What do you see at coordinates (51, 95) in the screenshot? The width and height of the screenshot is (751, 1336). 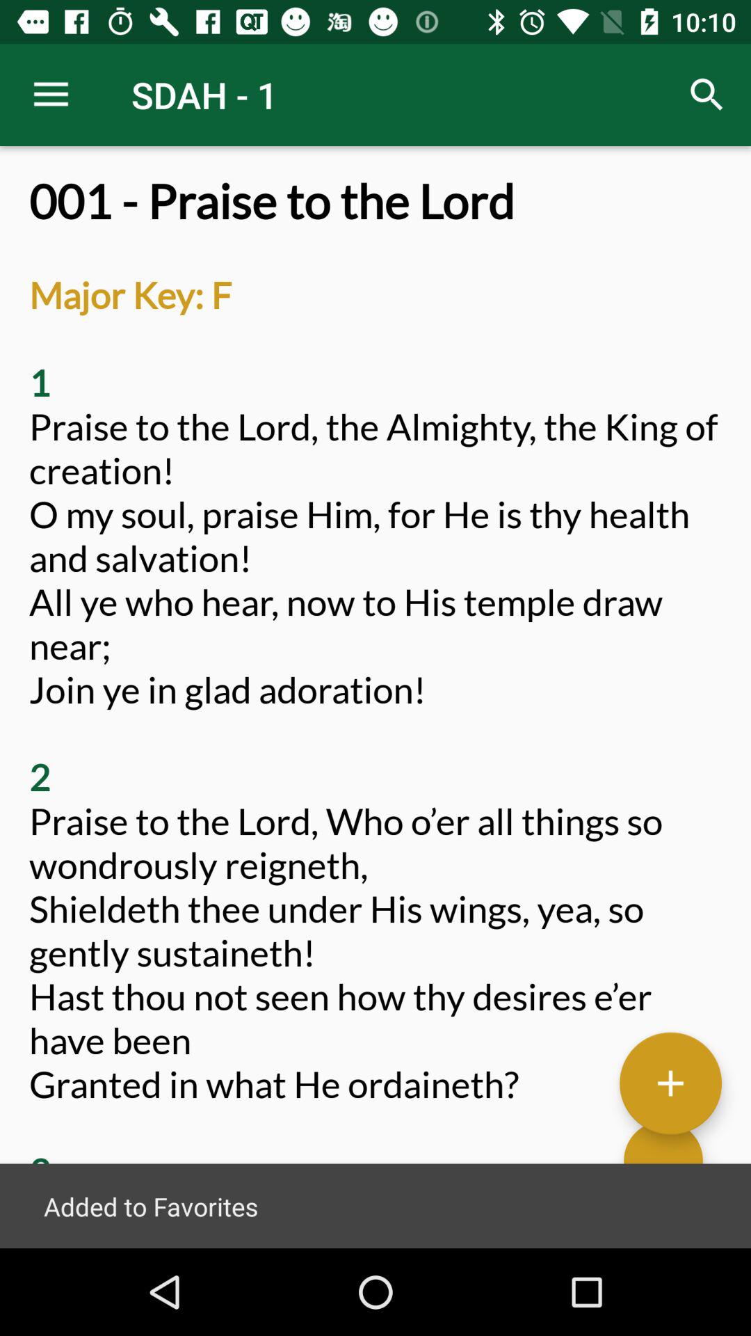 I see `choose the icon to the left of sdah - 1 item` at bounding box center [51, 95].